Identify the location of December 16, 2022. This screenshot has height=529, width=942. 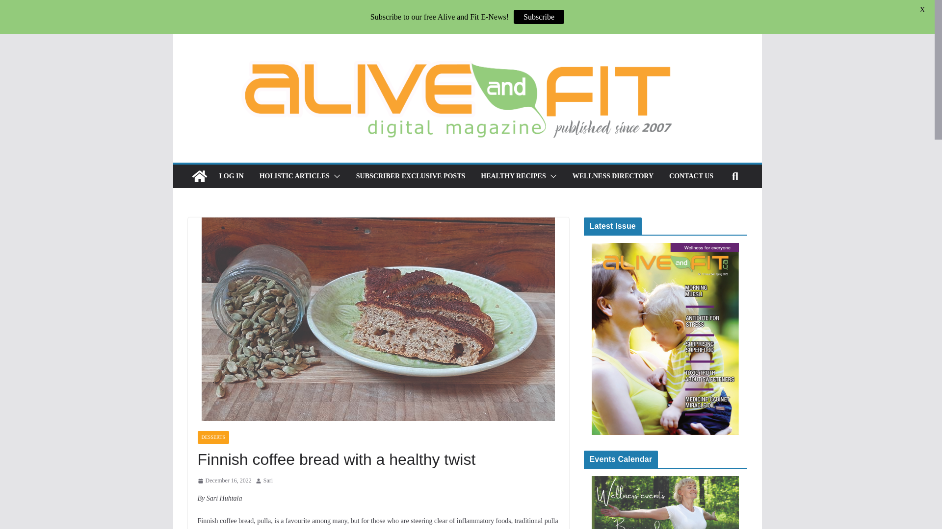
(224, 481).